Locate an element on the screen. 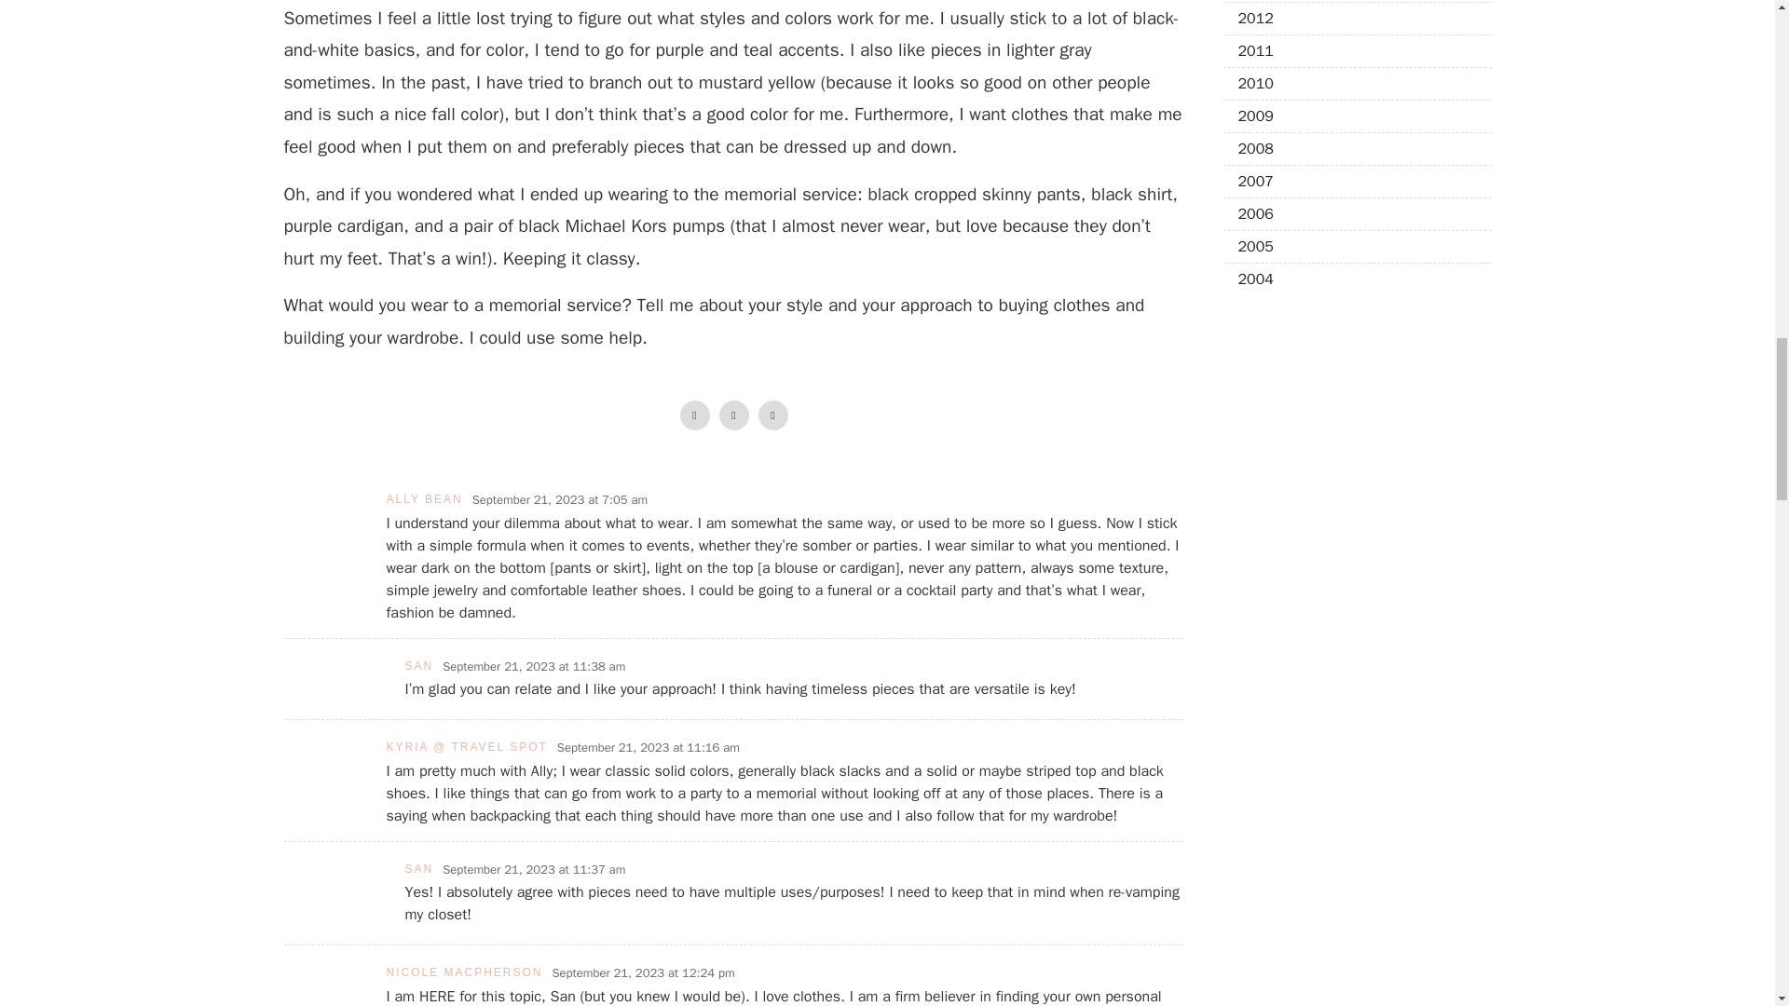 This screenshot has width=1789, height=1006. NICOLE MACPHERSON is located at coordinates (464, 972).